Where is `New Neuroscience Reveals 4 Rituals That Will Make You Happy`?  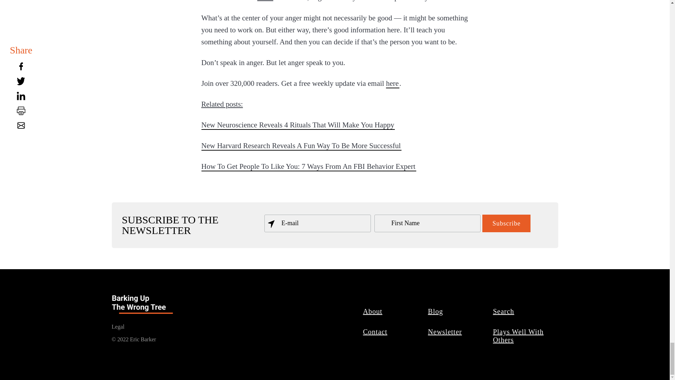
New Neuroscience Reveals 4 Rituals That Will Make You Happy is located at coordinates (298, 125).